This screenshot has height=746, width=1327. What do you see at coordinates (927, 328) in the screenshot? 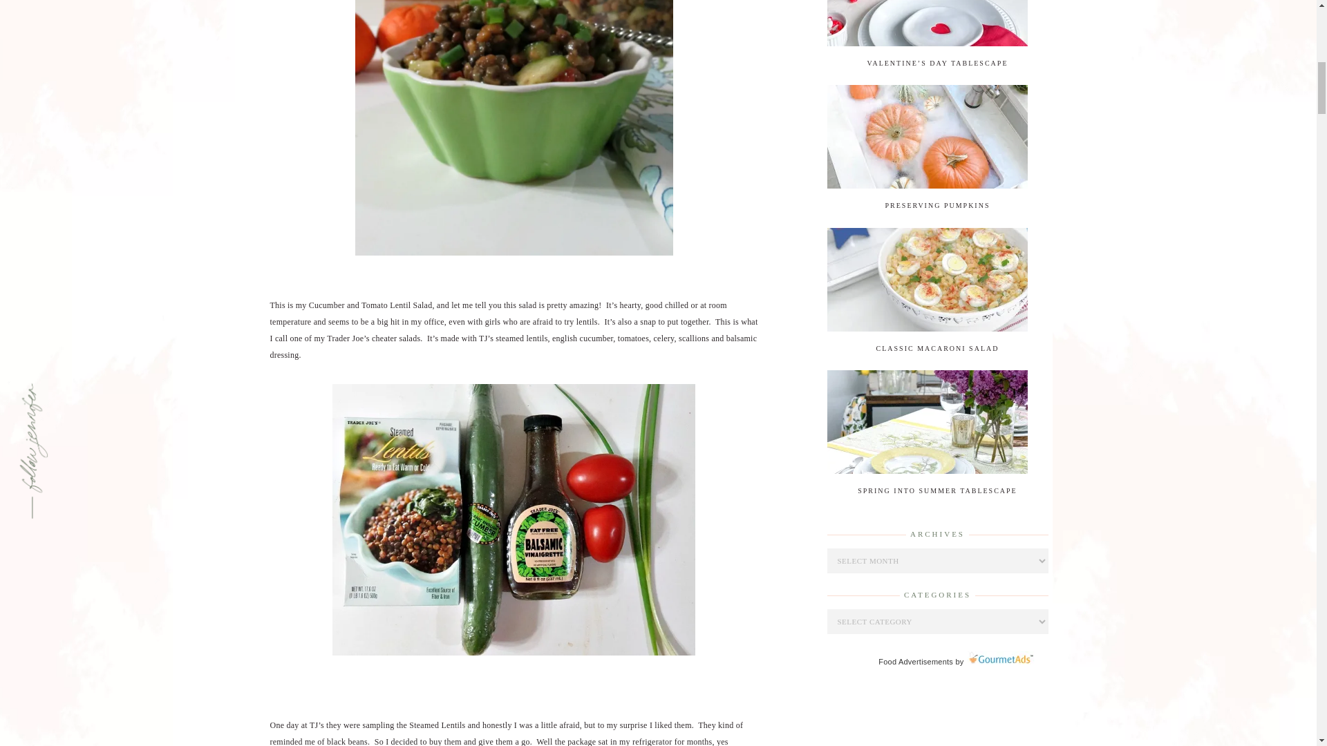
I see `Classic Macaroni Salad` at bounding box center [927, 328].